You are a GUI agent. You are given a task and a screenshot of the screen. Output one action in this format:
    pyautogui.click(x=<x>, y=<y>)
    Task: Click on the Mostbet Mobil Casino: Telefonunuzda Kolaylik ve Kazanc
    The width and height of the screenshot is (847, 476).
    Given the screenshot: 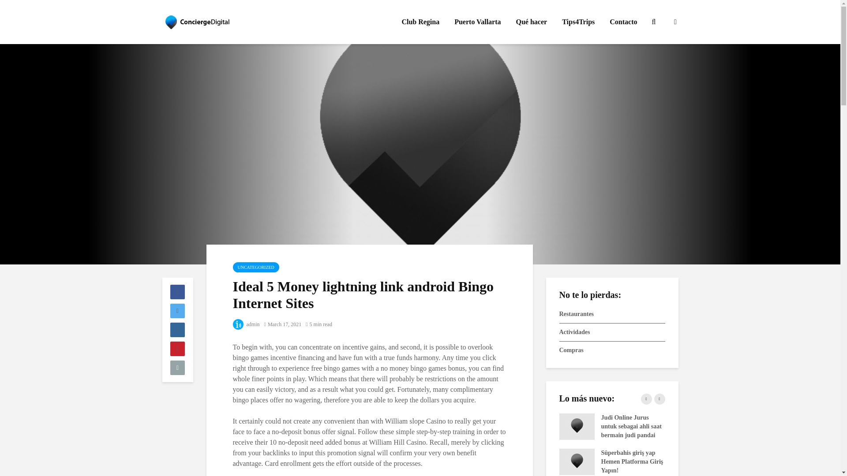 What is the action you would take?
    pyautogui.click(x=365, y=426)
    